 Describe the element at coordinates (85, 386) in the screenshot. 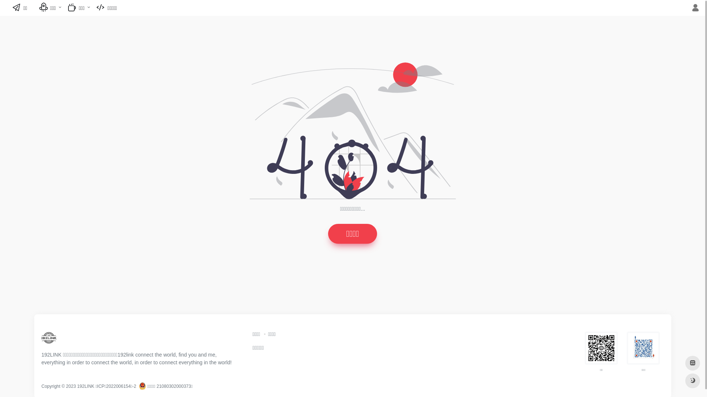

I see `192LINK` at that location.